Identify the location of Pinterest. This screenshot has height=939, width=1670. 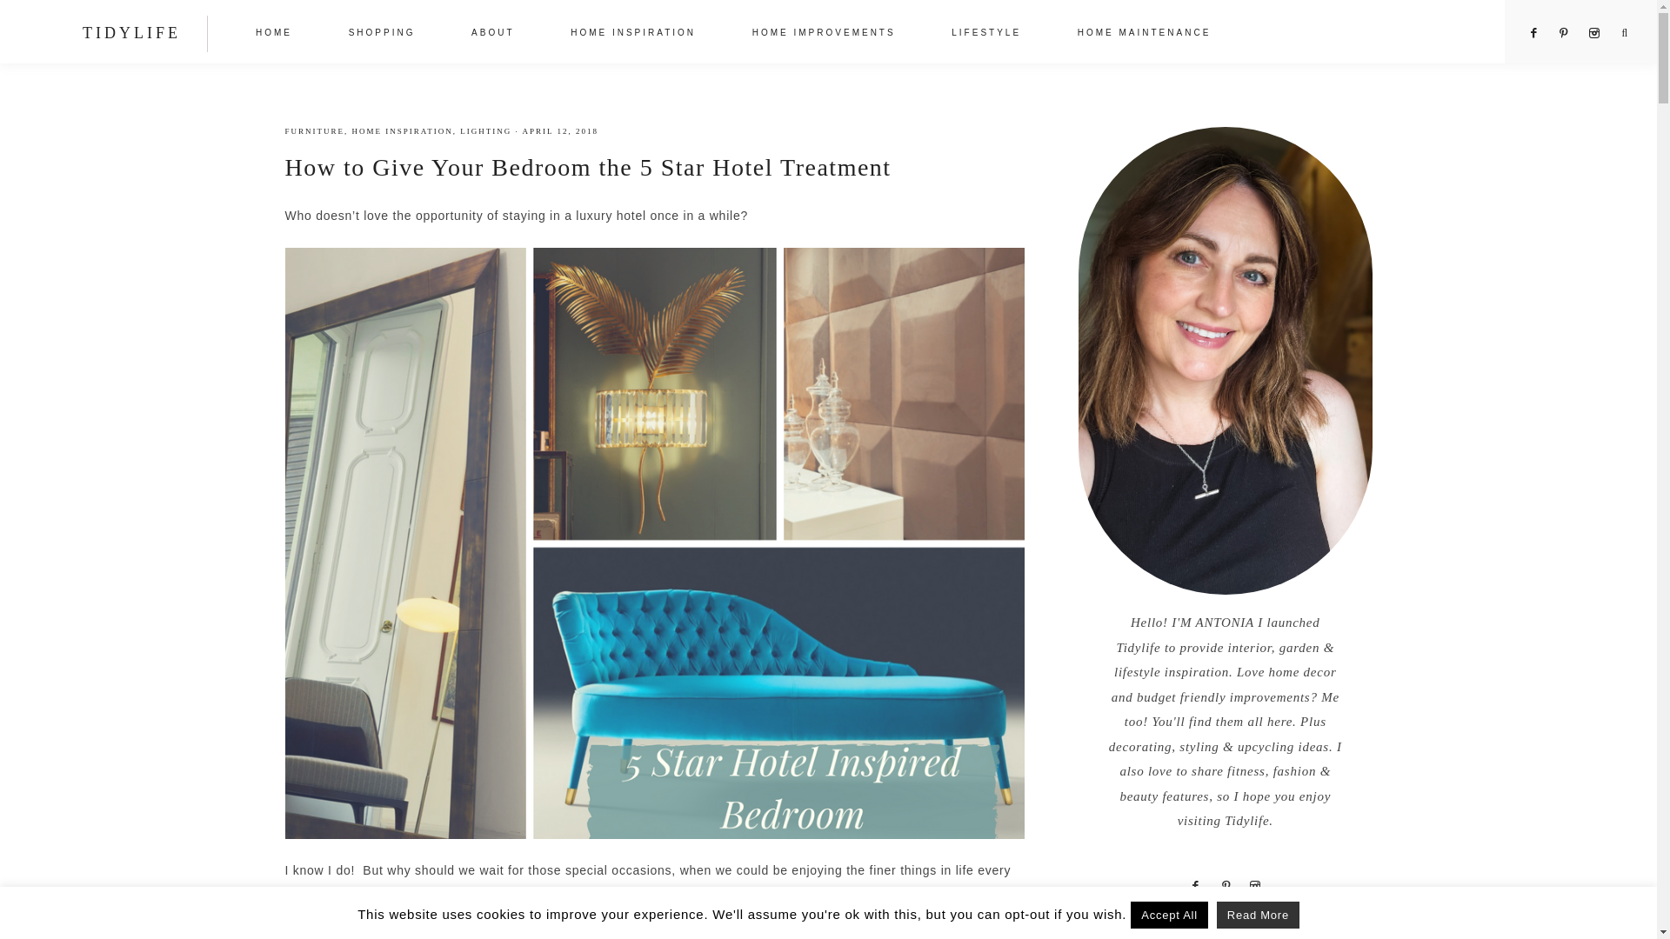
(1566, 33).